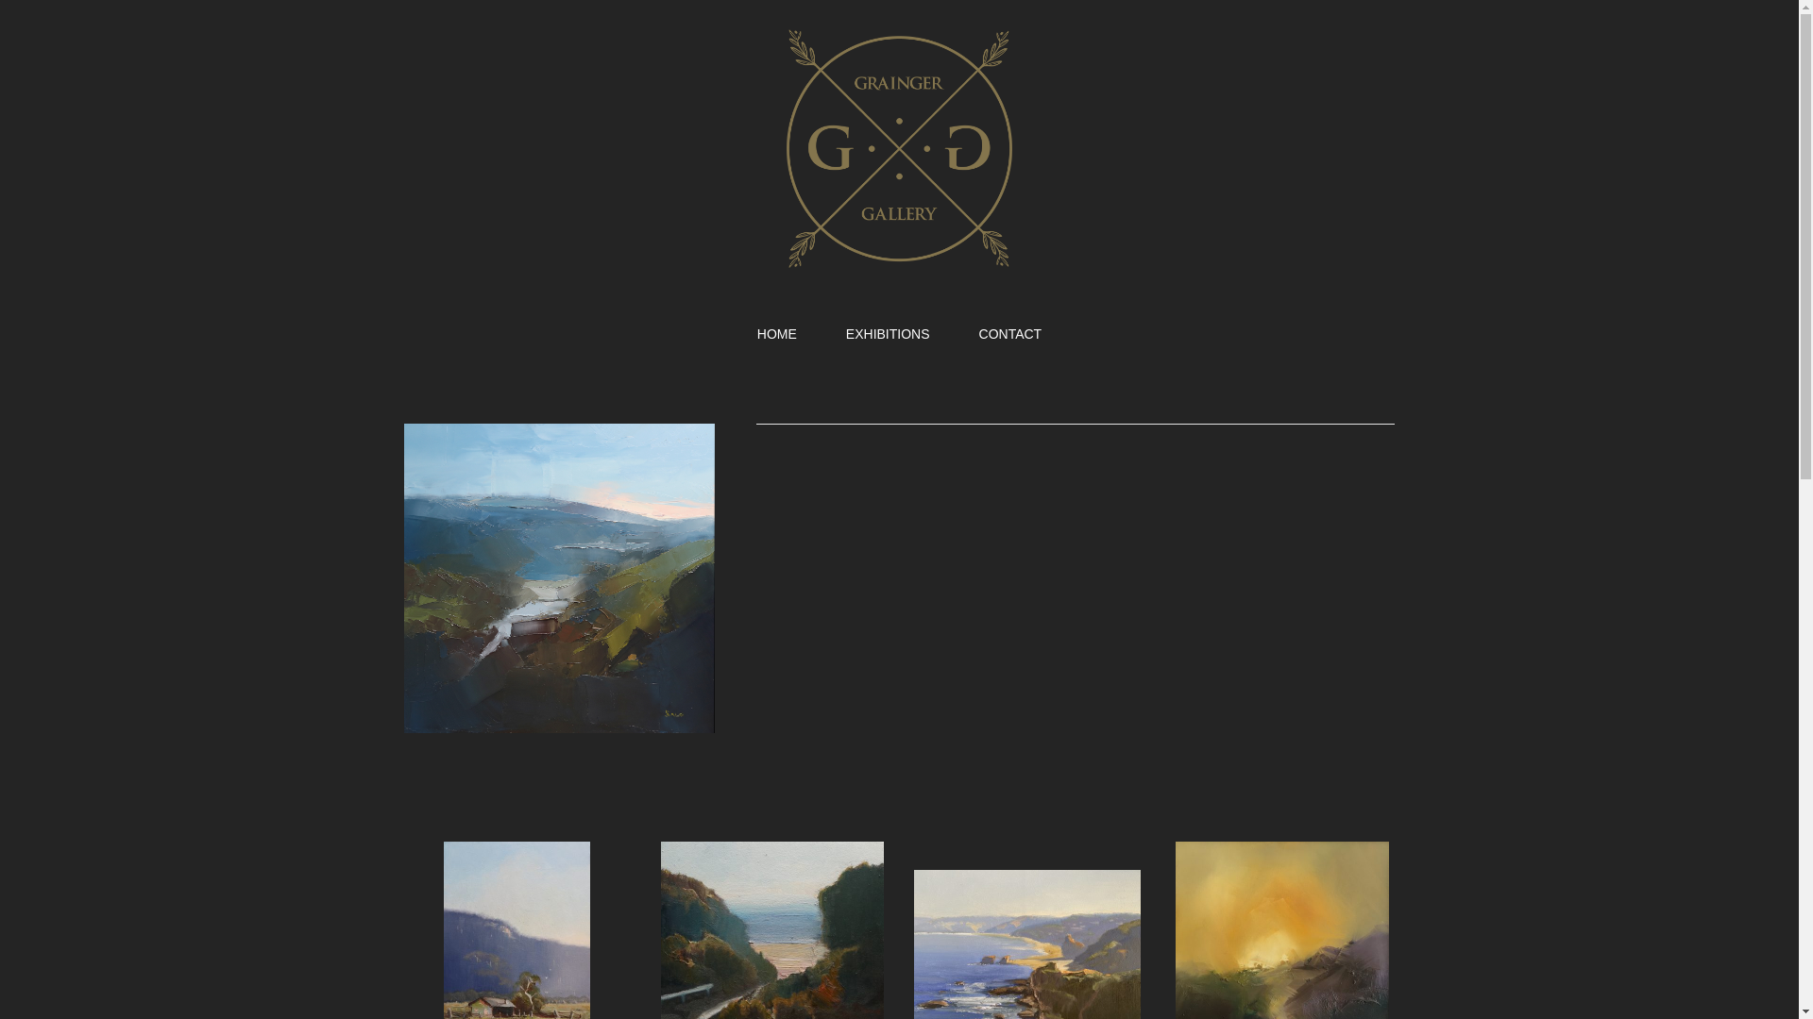 Image resolution: width=1813 pixels, height=1019 pixels. I want to click on CONTACT, so click(1010, 332).